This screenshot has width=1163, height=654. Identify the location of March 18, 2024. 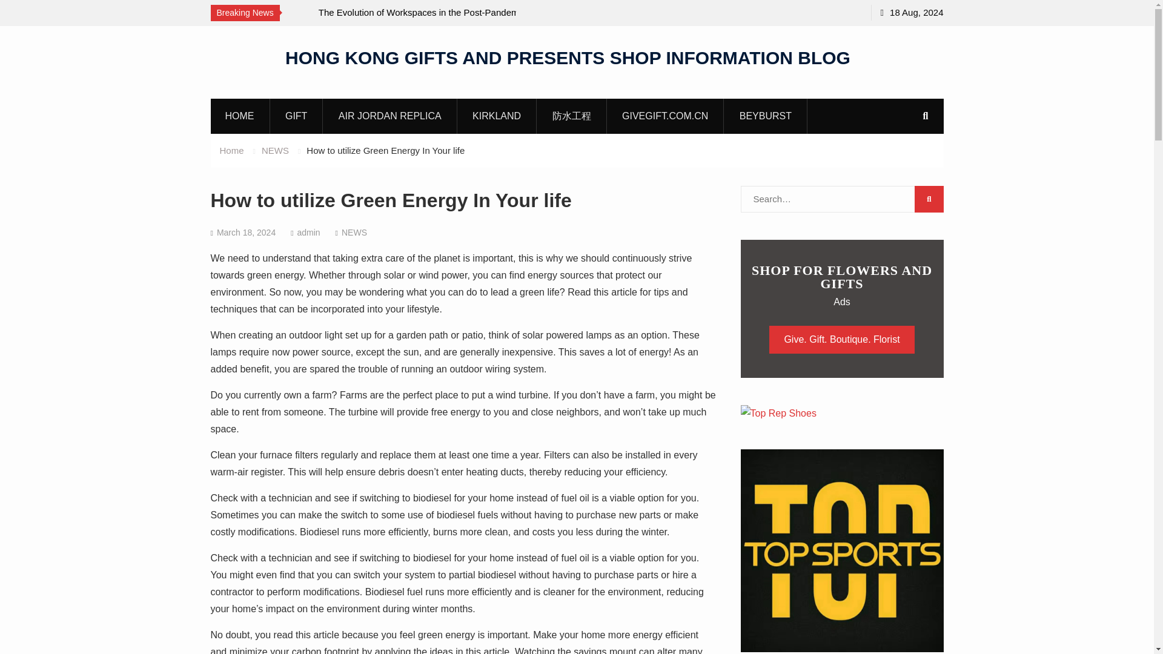
(246, 233).